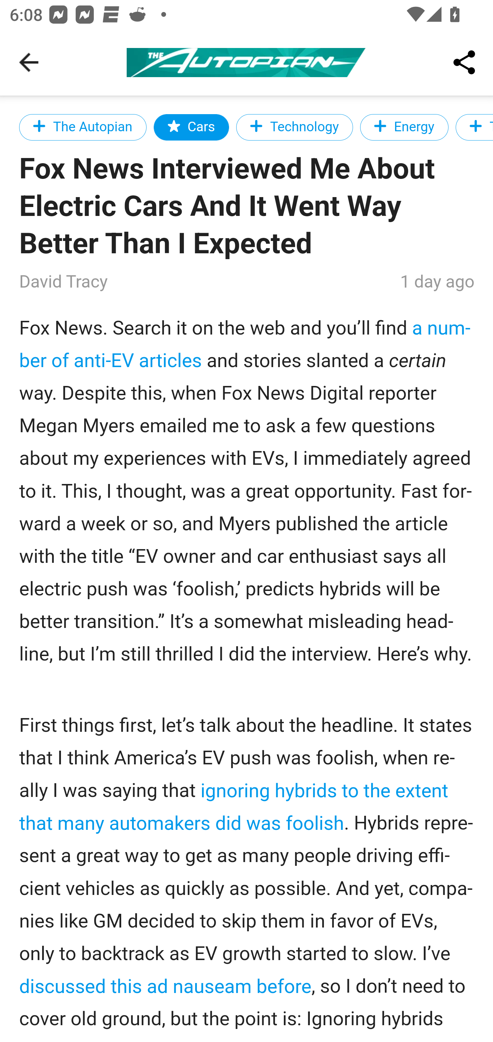 The width and height of the screenshot is (493, 1042). I want to click on Cars, so click(192, 127).